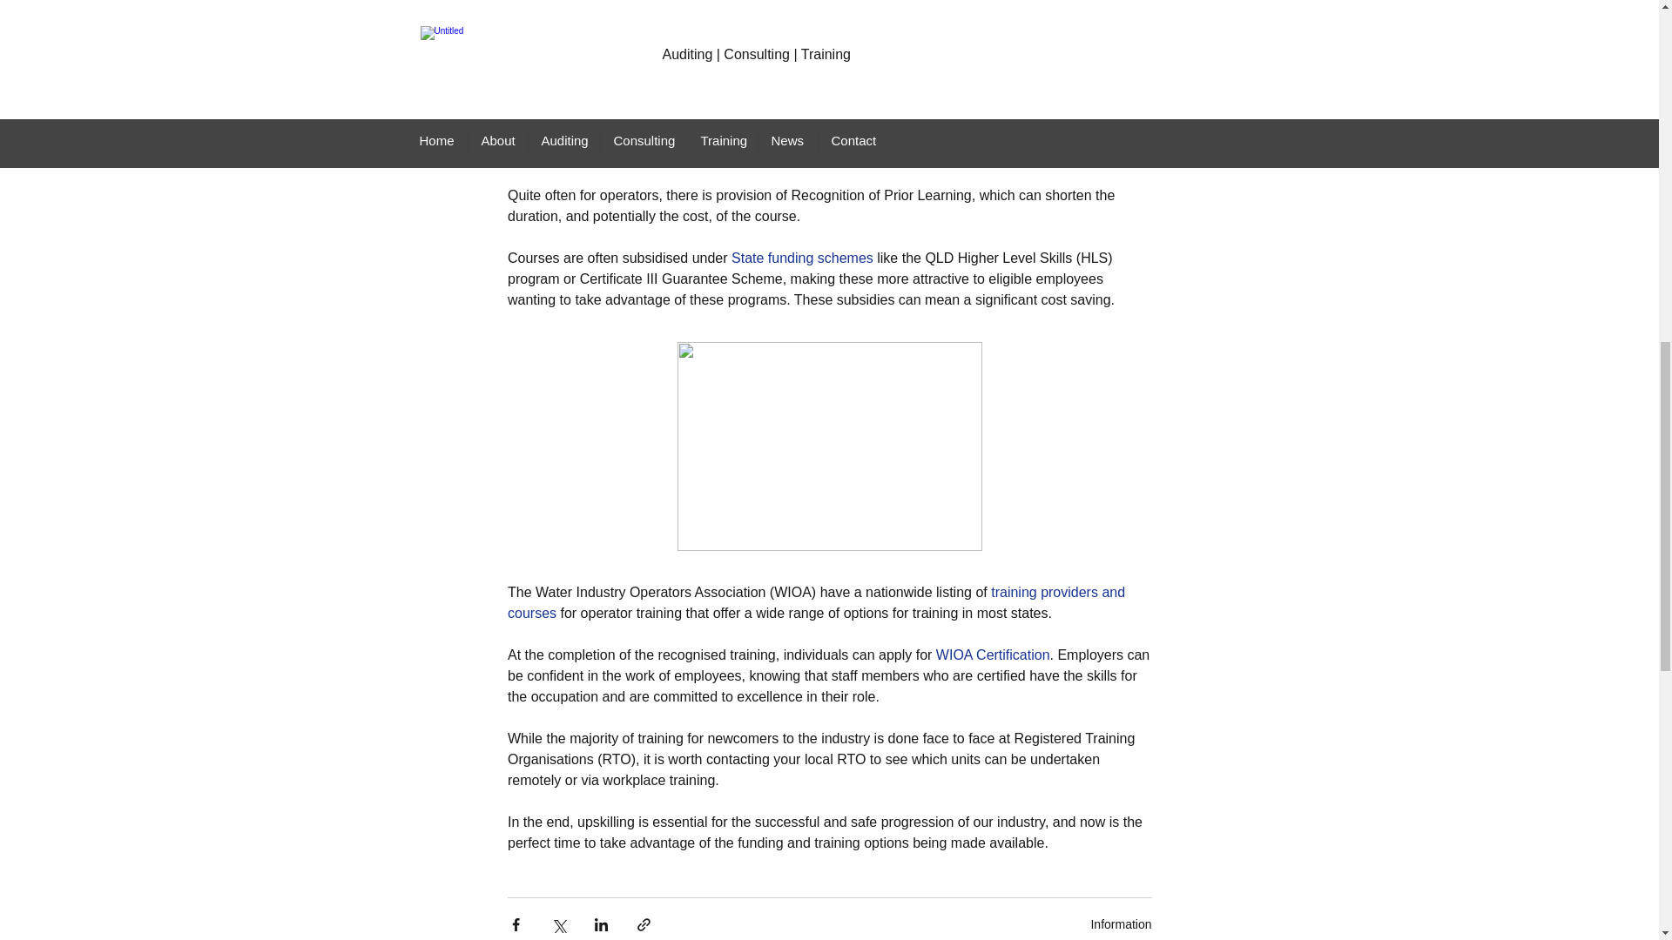  Describe the element at coordinates (1120, 924) in the screenshot. I see `Information` at that location.